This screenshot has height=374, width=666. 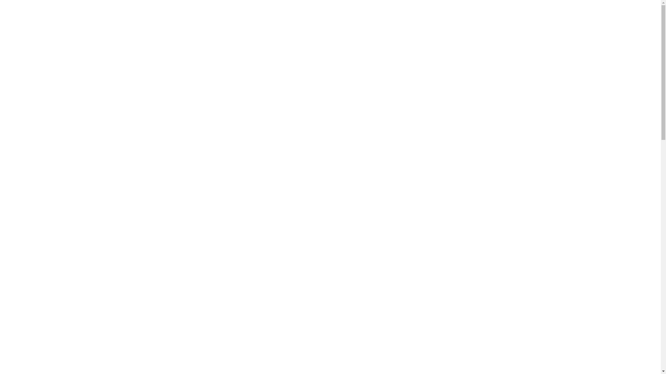 I want to click on Search, so click(x=521, y=77).